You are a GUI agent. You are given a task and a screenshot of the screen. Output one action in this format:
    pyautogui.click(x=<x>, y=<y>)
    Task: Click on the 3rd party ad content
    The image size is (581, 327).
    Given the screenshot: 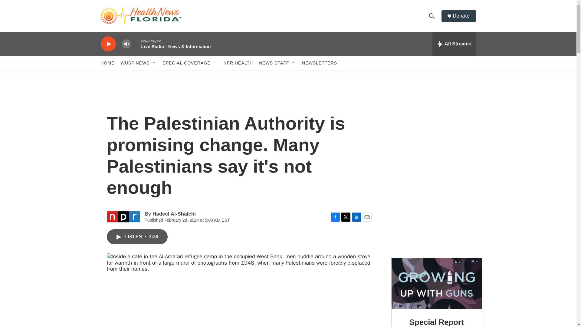 What is the action you would take?
    pyautogui.click(x=436, y=208)
    